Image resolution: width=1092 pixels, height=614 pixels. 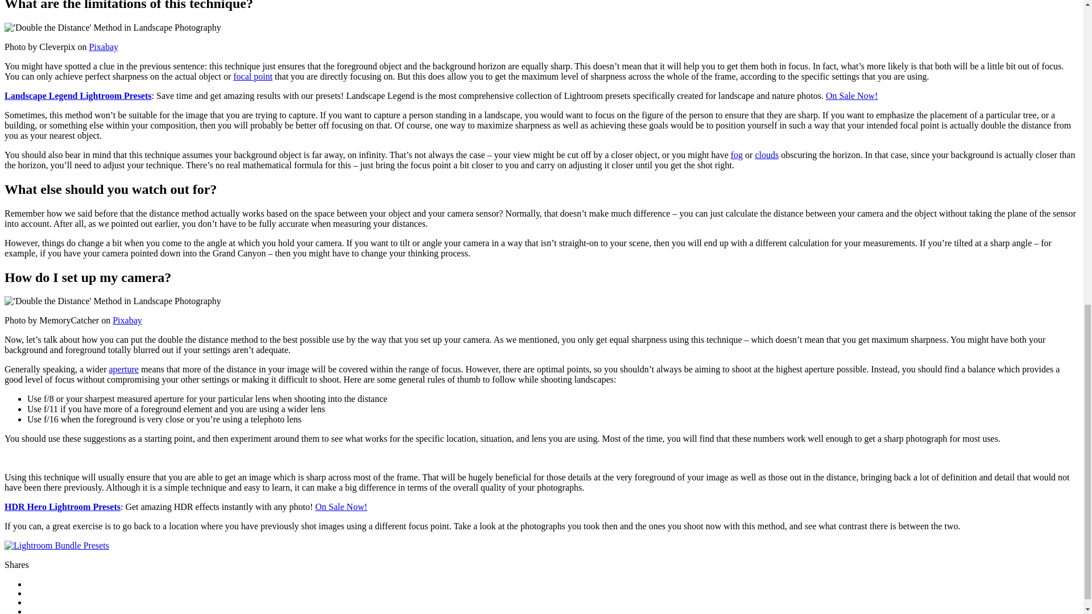 I want to click on clouds, so click(x=766, y=155).